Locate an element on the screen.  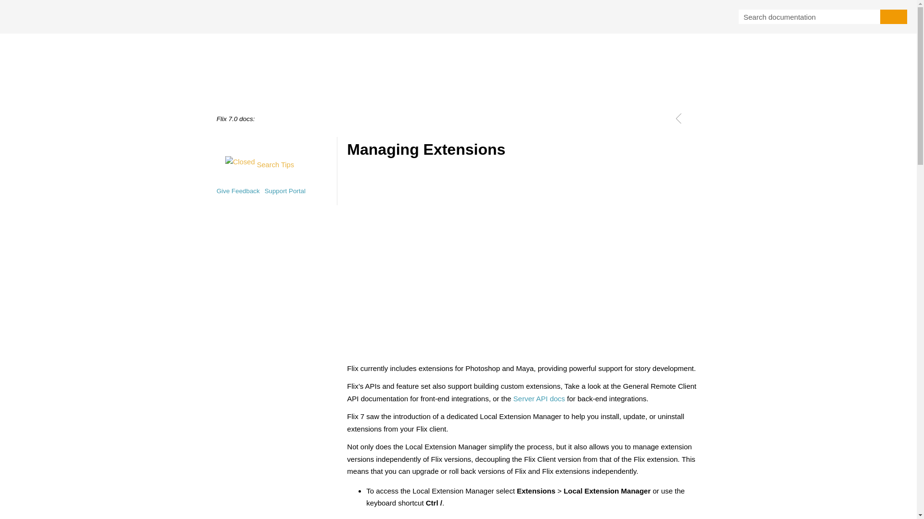
Give Feedback is located at coordinates (238, 190).